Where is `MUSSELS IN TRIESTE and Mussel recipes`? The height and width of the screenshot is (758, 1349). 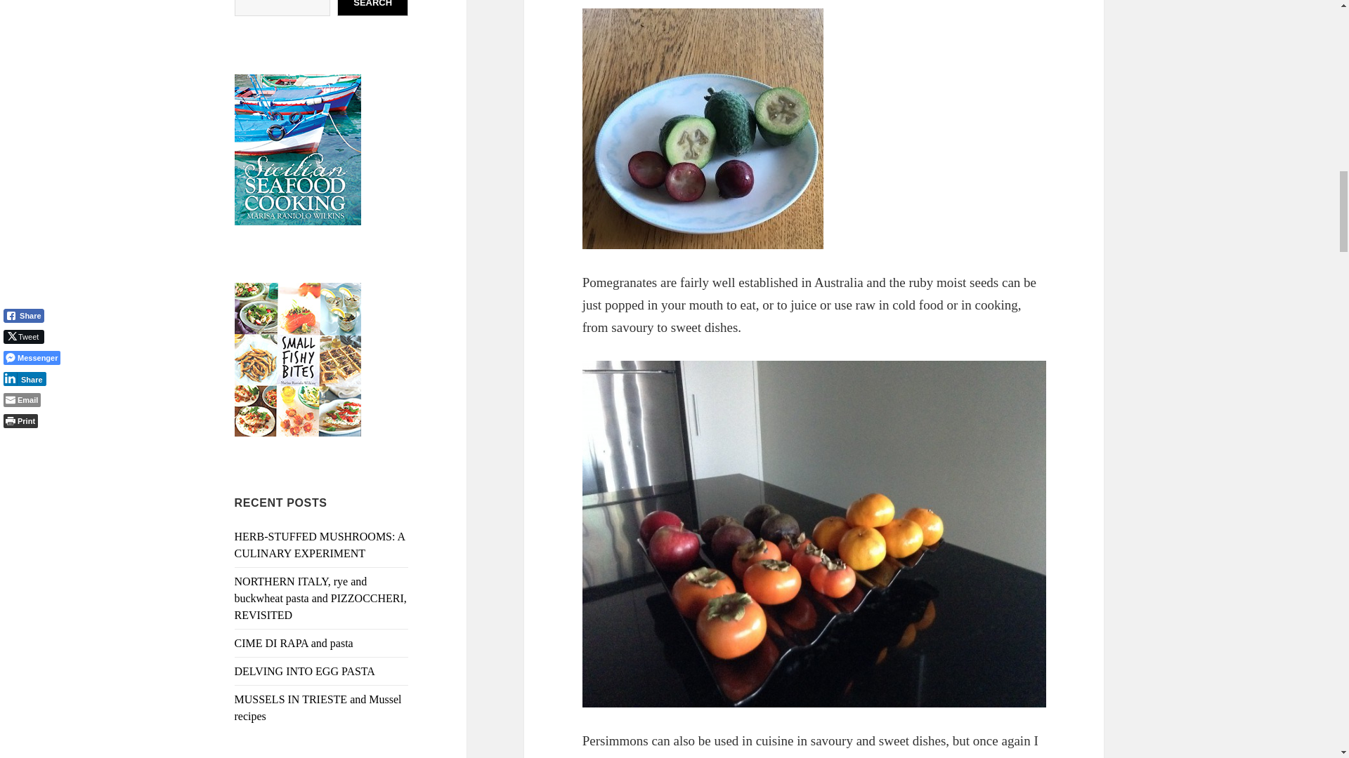
MUSSELS IN TRIESTE and Mussel recipes is located at coordinates (318, 707).